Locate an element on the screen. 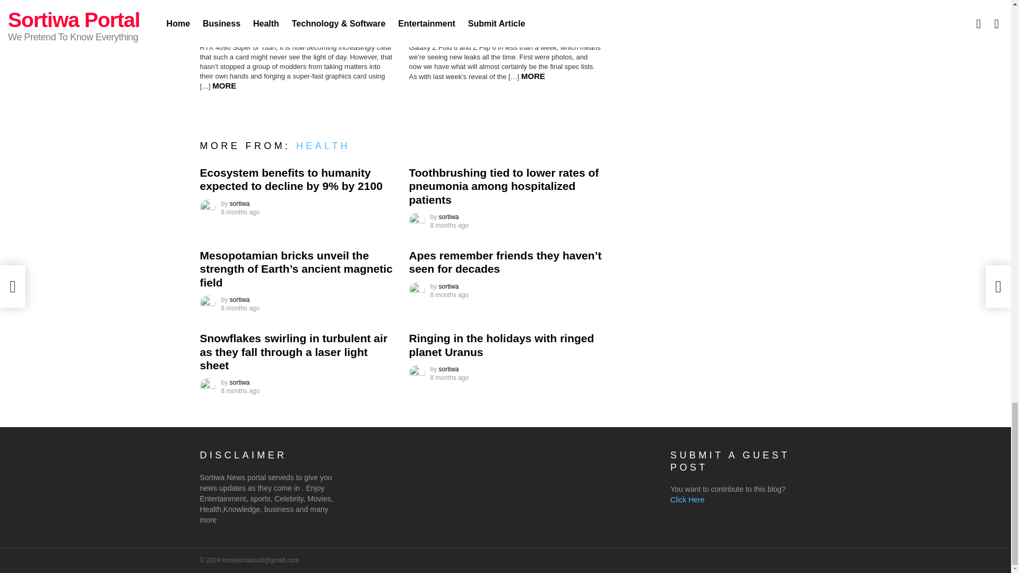 The height and width of the screenshot is (573, 1019). December 20, 2023, 4:54 am is located at coordinates (449, 294).